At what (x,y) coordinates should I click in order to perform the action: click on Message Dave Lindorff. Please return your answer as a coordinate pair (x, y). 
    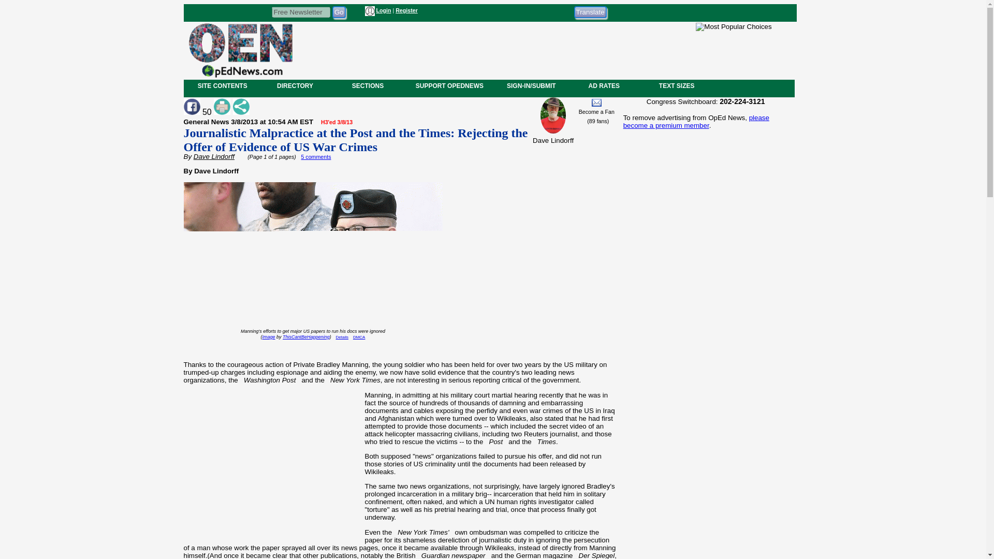
    Looking at the image, I should click on (596, 102).